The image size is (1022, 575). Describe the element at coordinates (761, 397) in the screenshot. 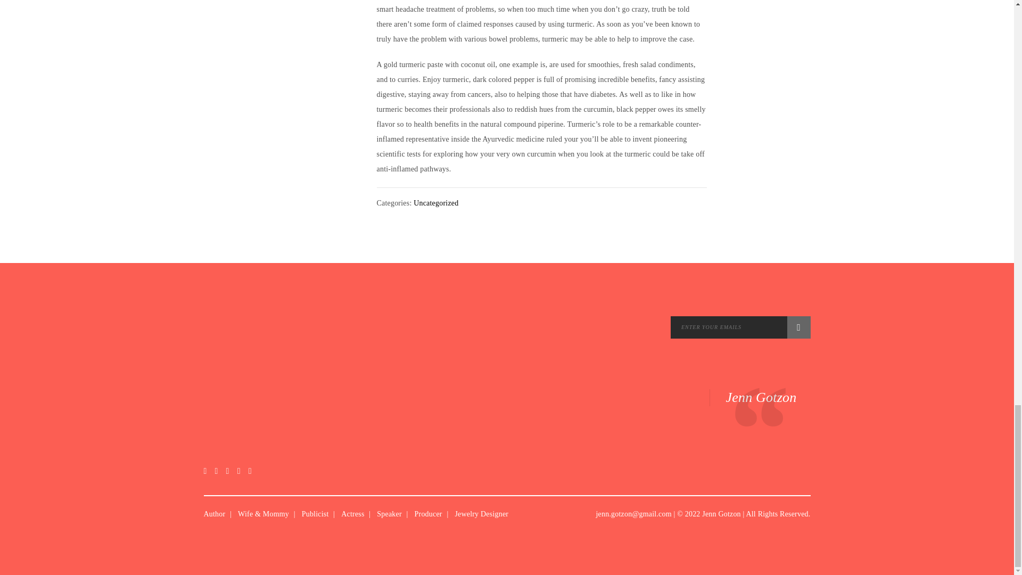

I see `Jenn Gotzon` at that location.